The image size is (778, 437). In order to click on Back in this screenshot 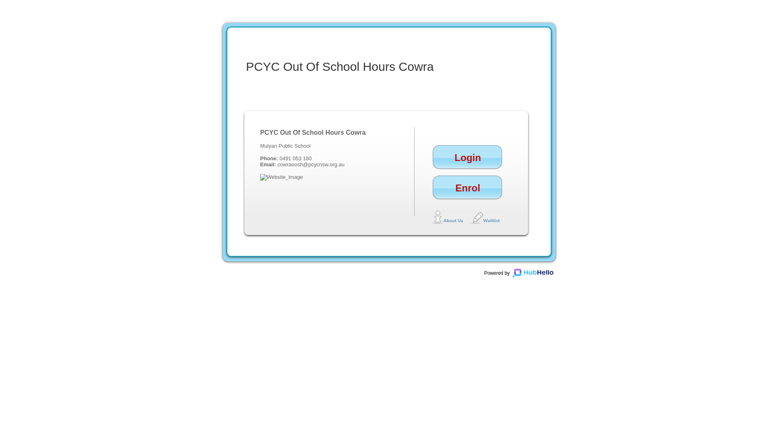, I will do `click(590, 202)`.